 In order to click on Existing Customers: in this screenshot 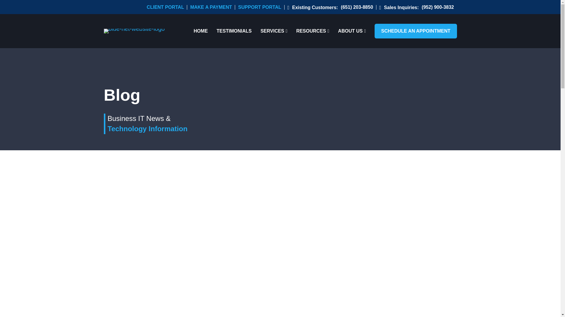, I will do `click(313, 8)`.